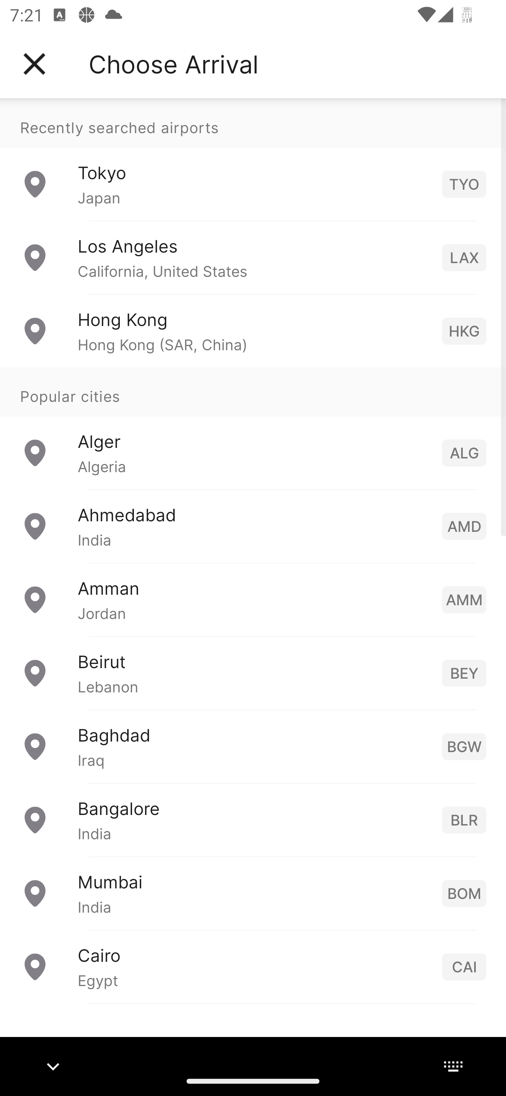  Describe the element at coordinates (253, 819) in the screenshot. I see `Bangalore India BLR` at that location.